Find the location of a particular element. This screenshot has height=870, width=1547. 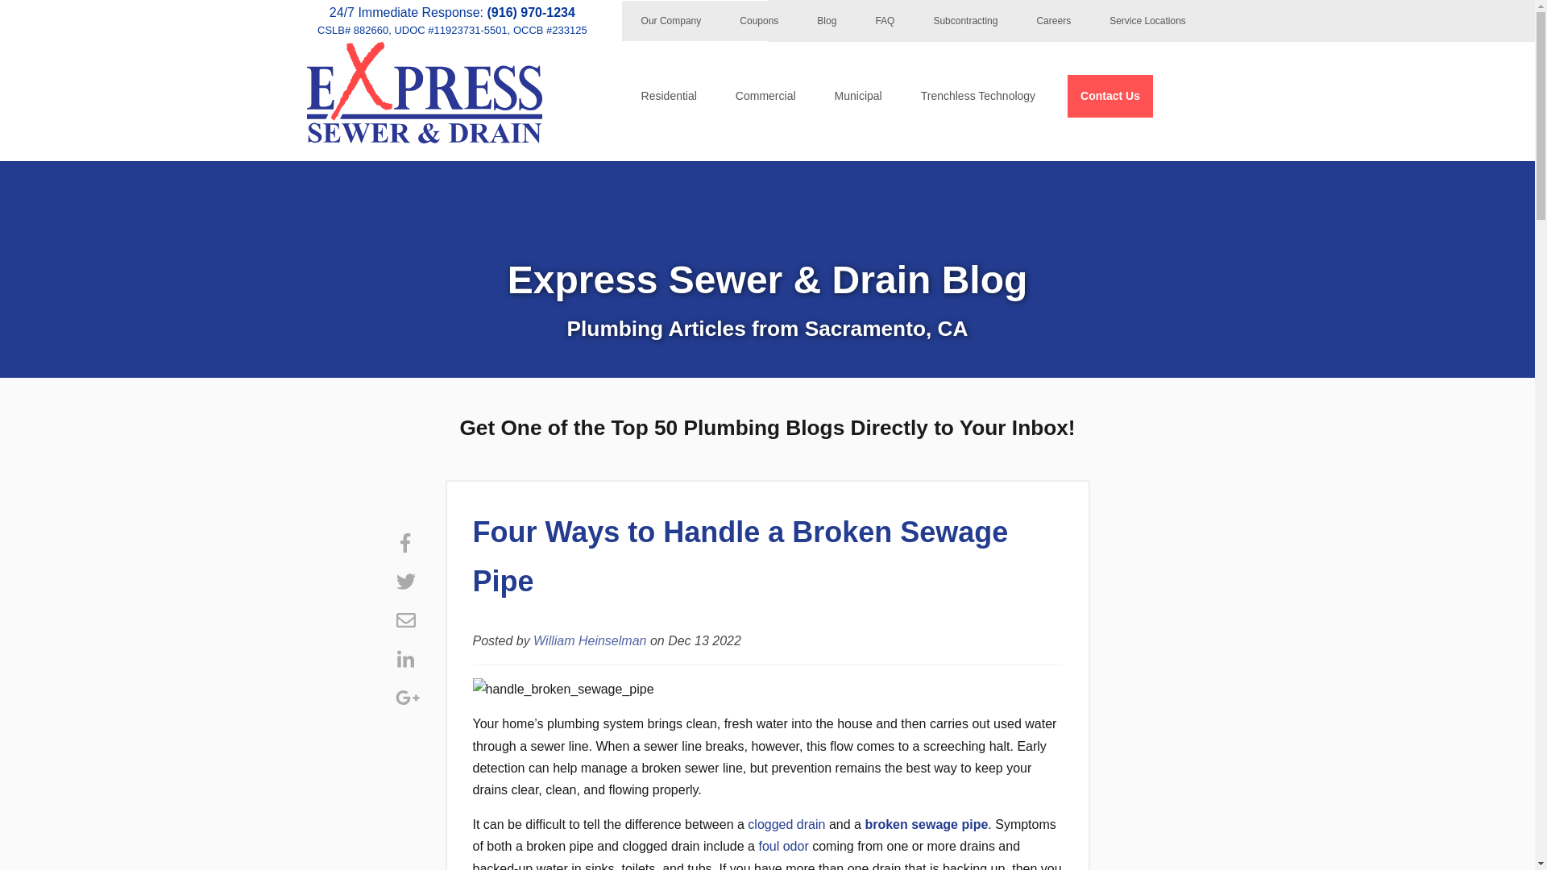

Subcontracting is located at coordinates (965, 21).